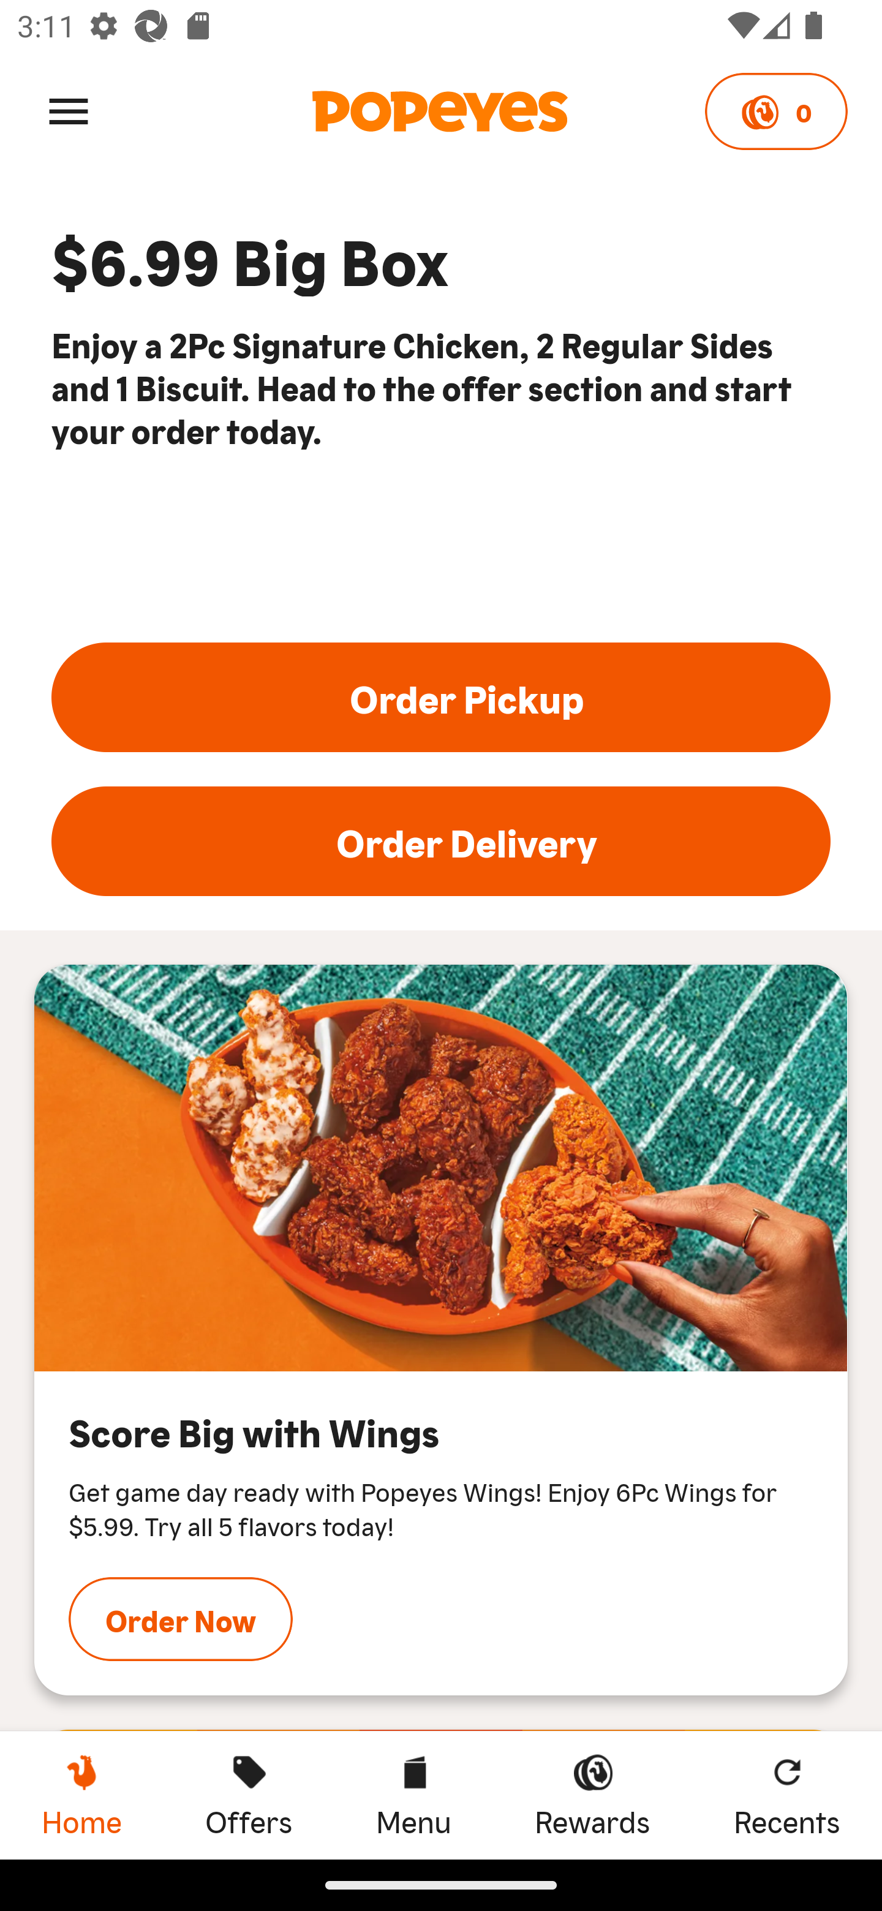  Describe the element at coordinates (413, 1795) in the screenshot. I see `Menu Menu Menu` at that location.